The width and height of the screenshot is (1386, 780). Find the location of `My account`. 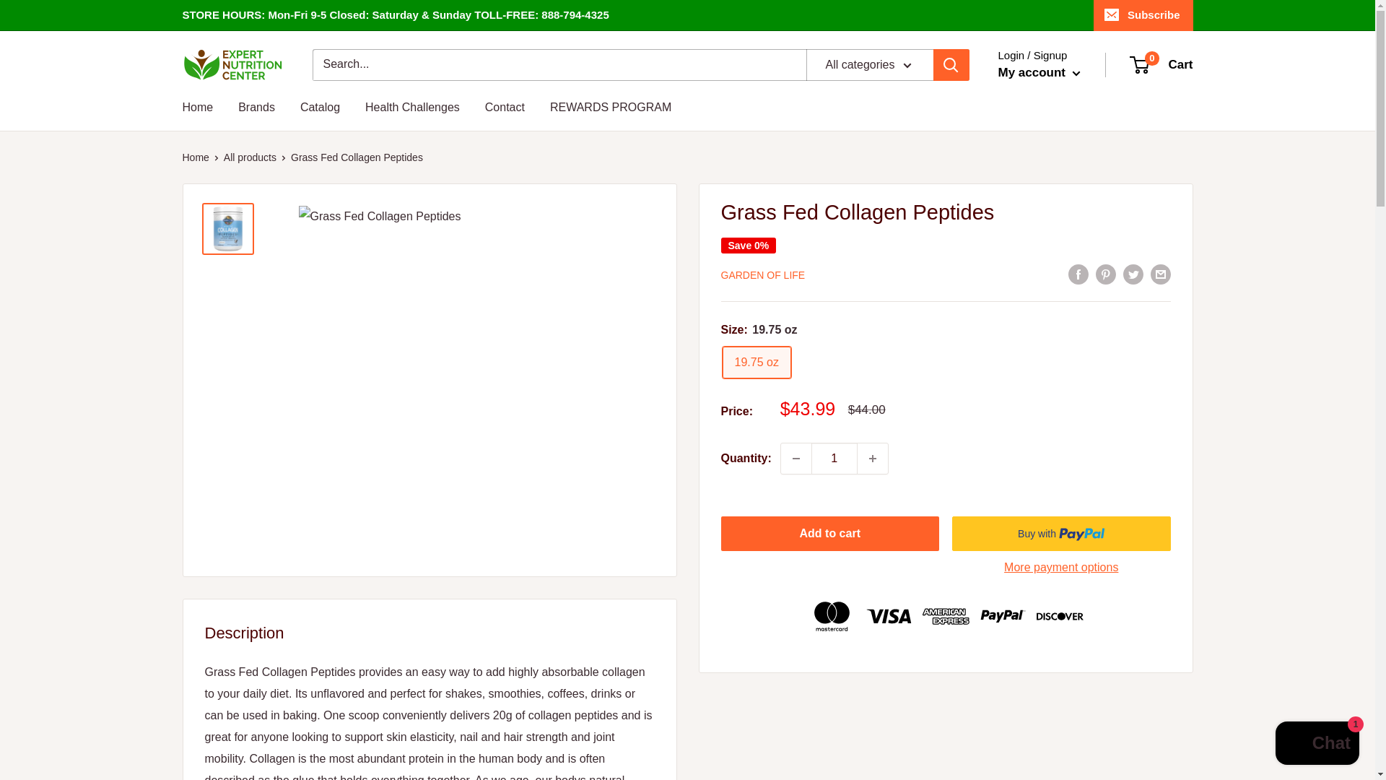

My account is located at coordinates (756, 363).